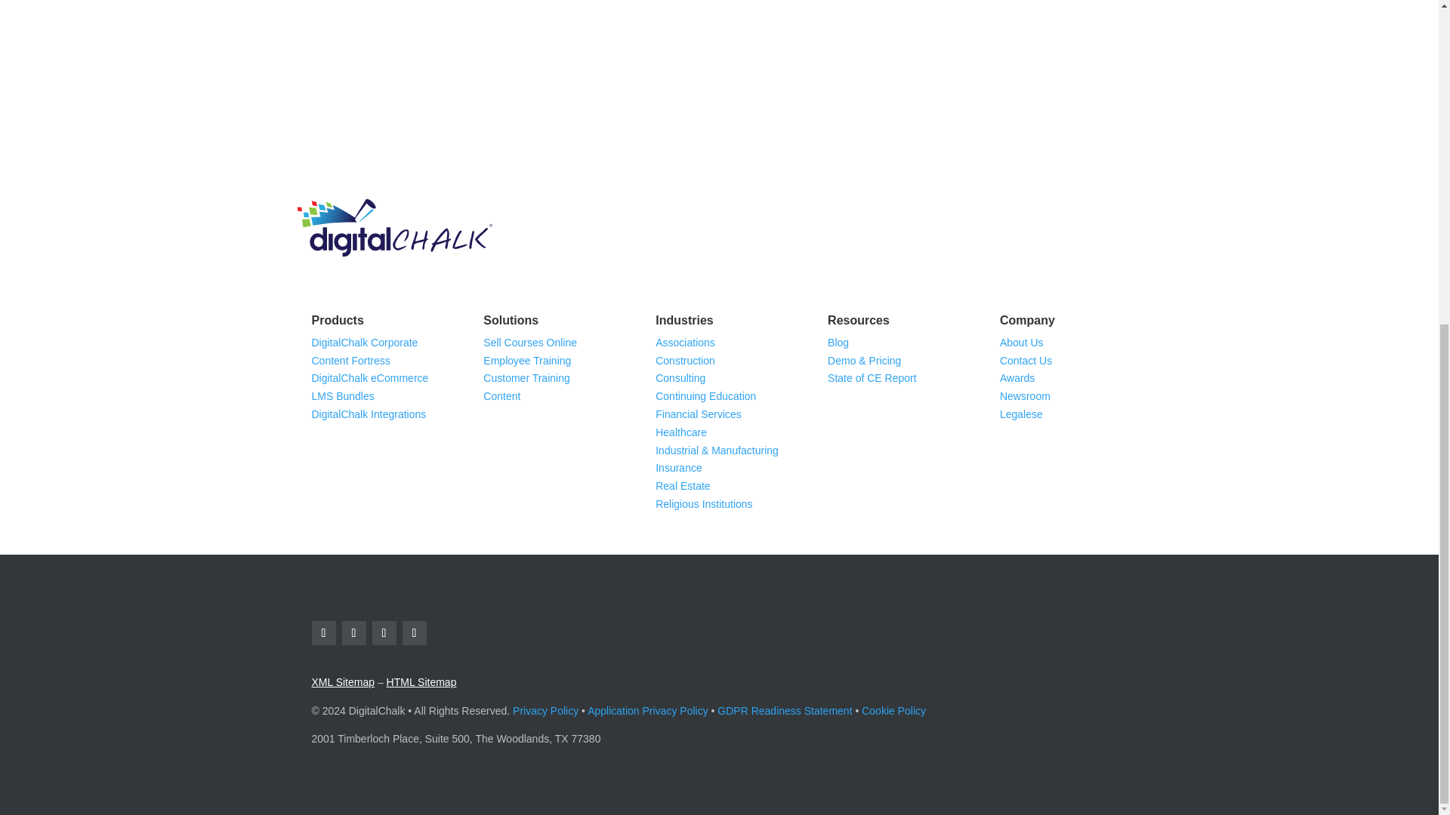  Describe the element at coordinates (530, 343) in the screenshot. I see `Sell Courses Online` at that location.